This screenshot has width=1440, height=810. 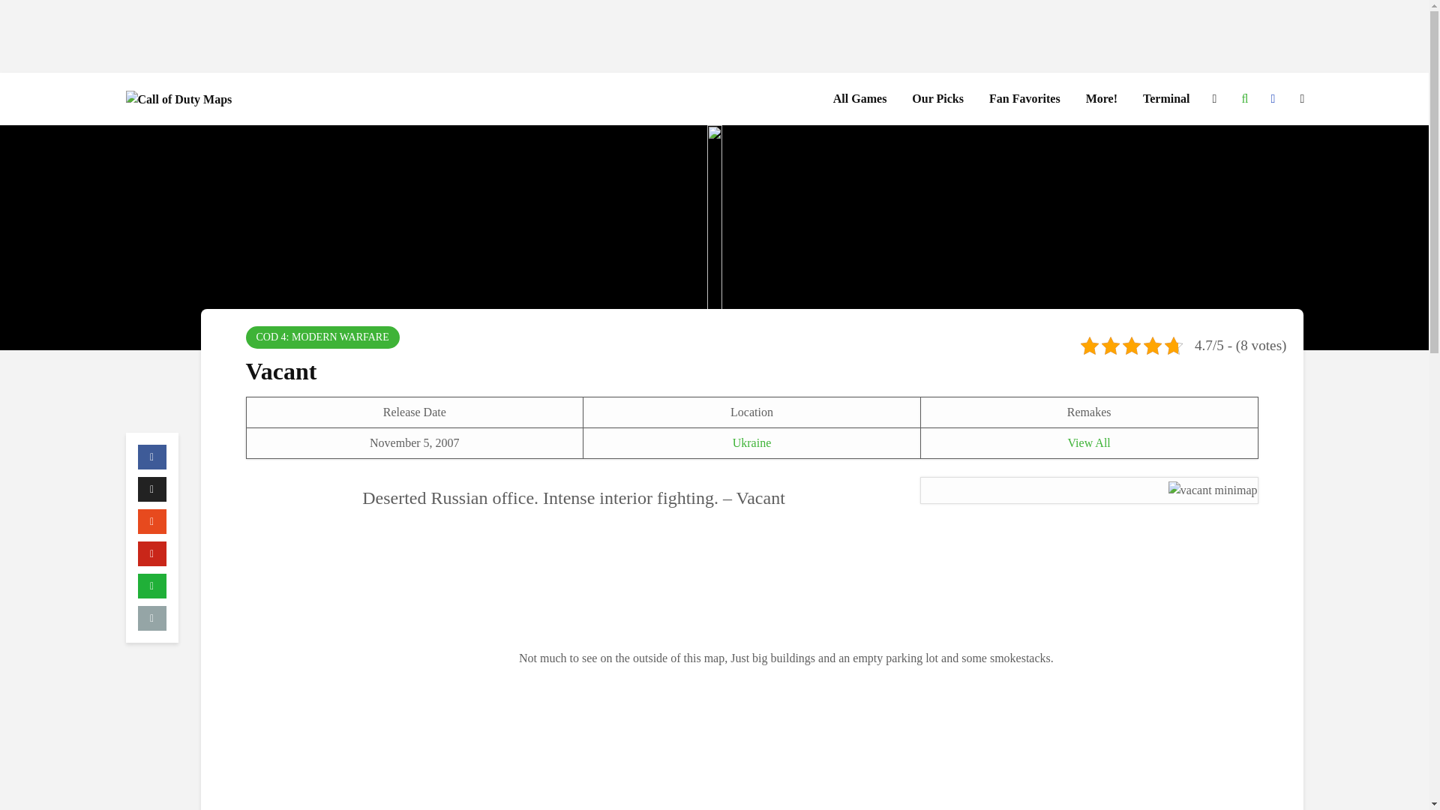 I want to click on Fan Favorites, so click(x=1024, y=99).